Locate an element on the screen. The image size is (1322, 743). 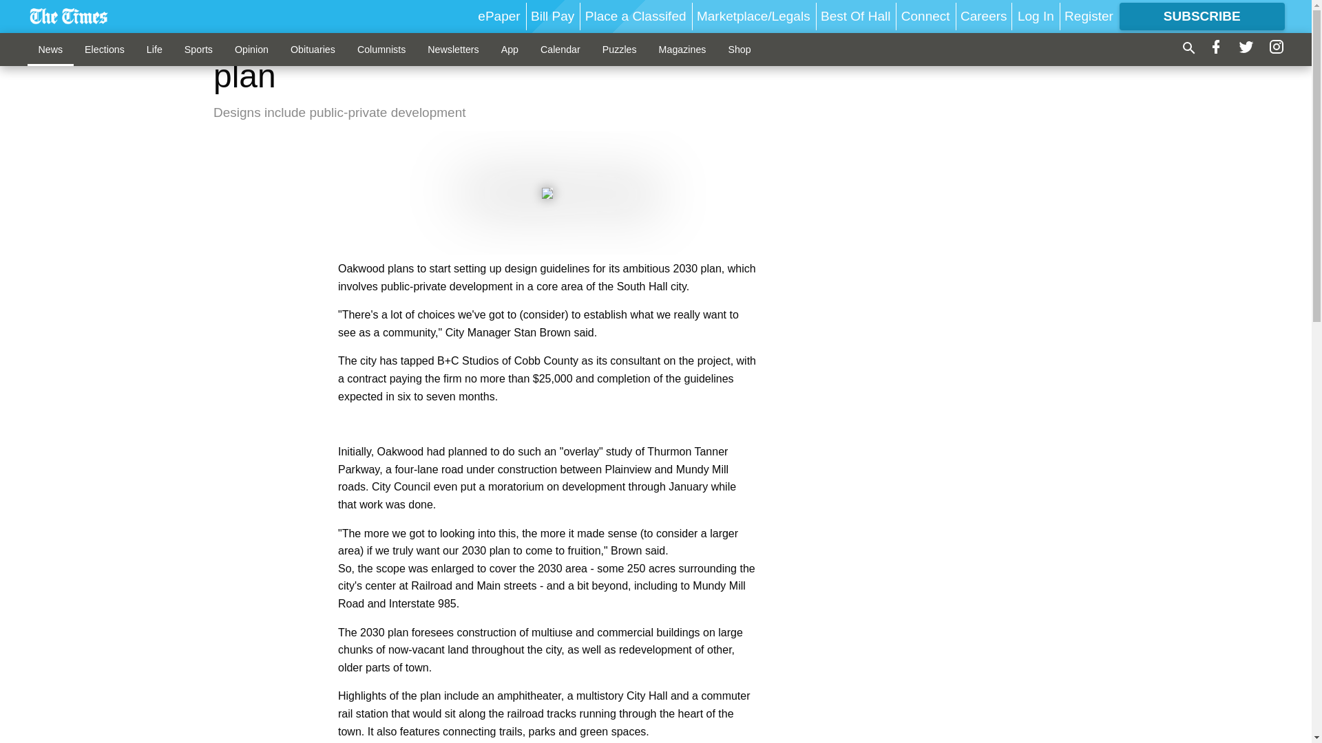
Best Of Hall is located at coordinates (855, 16).